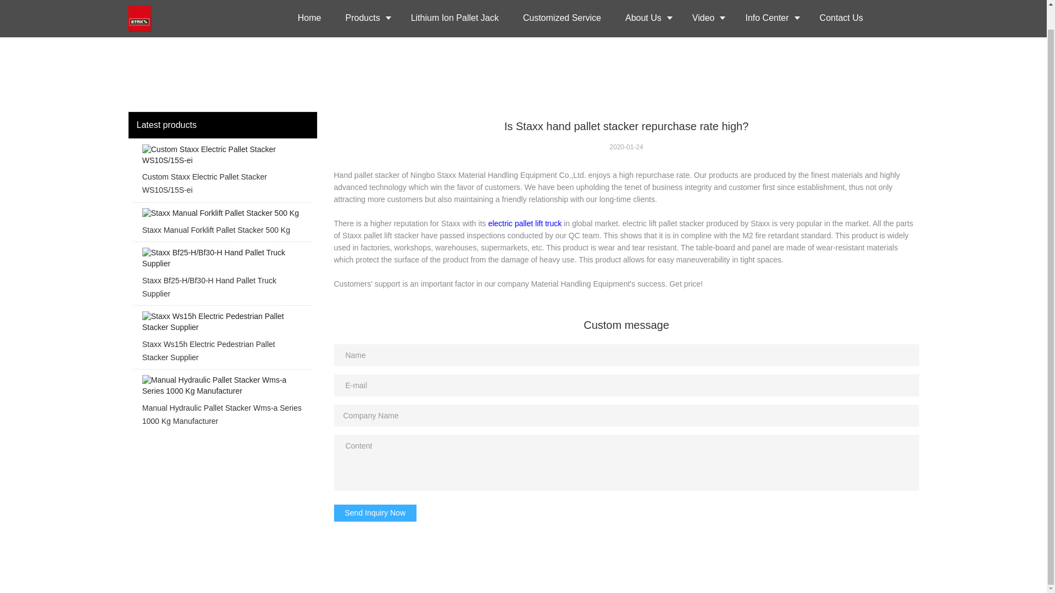 The height and width of the screenshot is (593, 1055). What do you see at coordinates (309, 19) in the screenshot?
I see `Home` at bounding box center [309, 19].